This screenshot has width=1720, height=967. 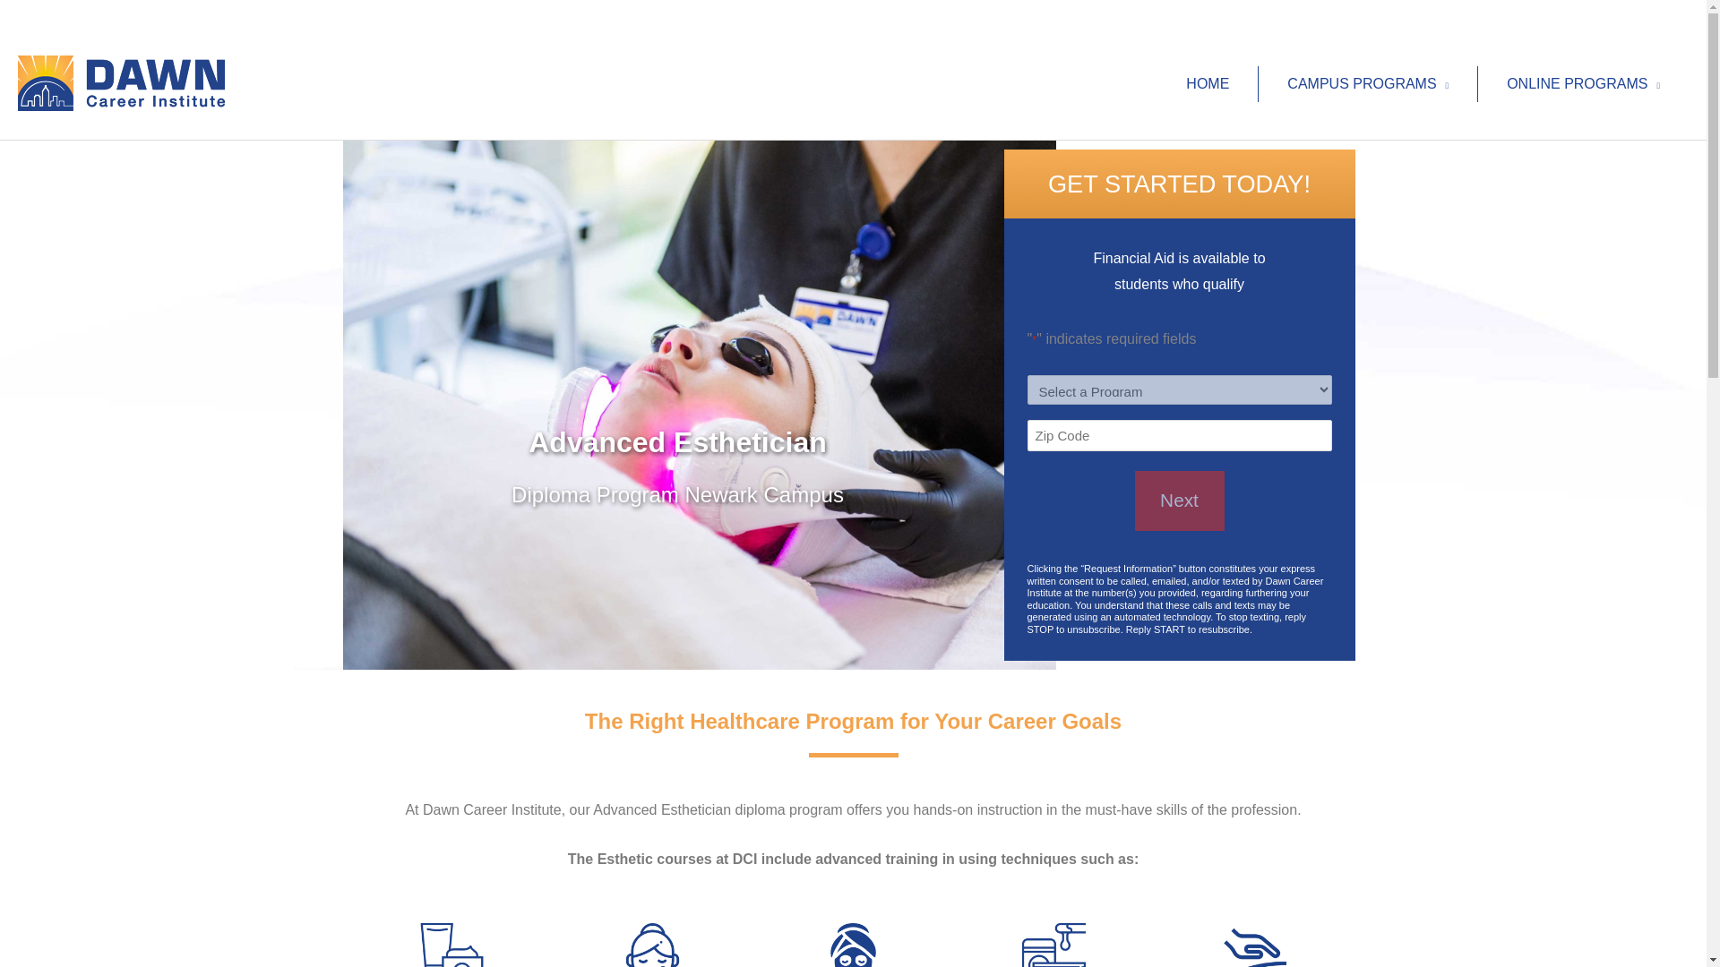 I want to click on CAMPUS PROGRAMS, so click(x=1367, y=84).